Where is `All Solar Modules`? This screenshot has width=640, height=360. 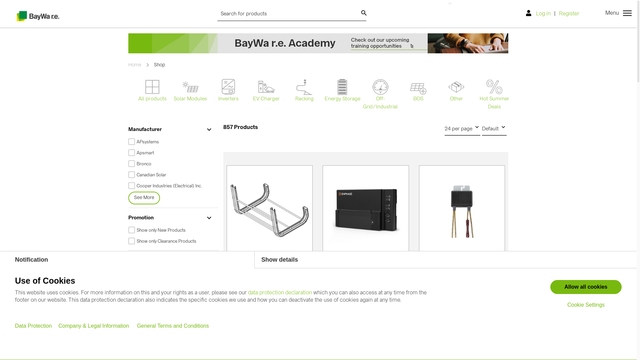
All Solar Modules is located at coordinates (171, 273).